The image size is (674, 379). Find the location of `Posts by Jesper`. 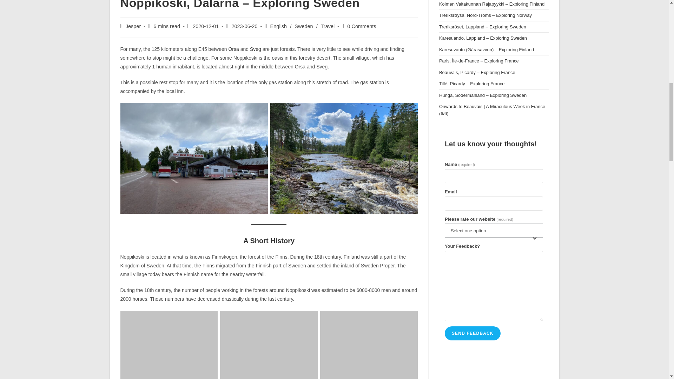

Posts by Jesper is located at coordinates (133, 26).